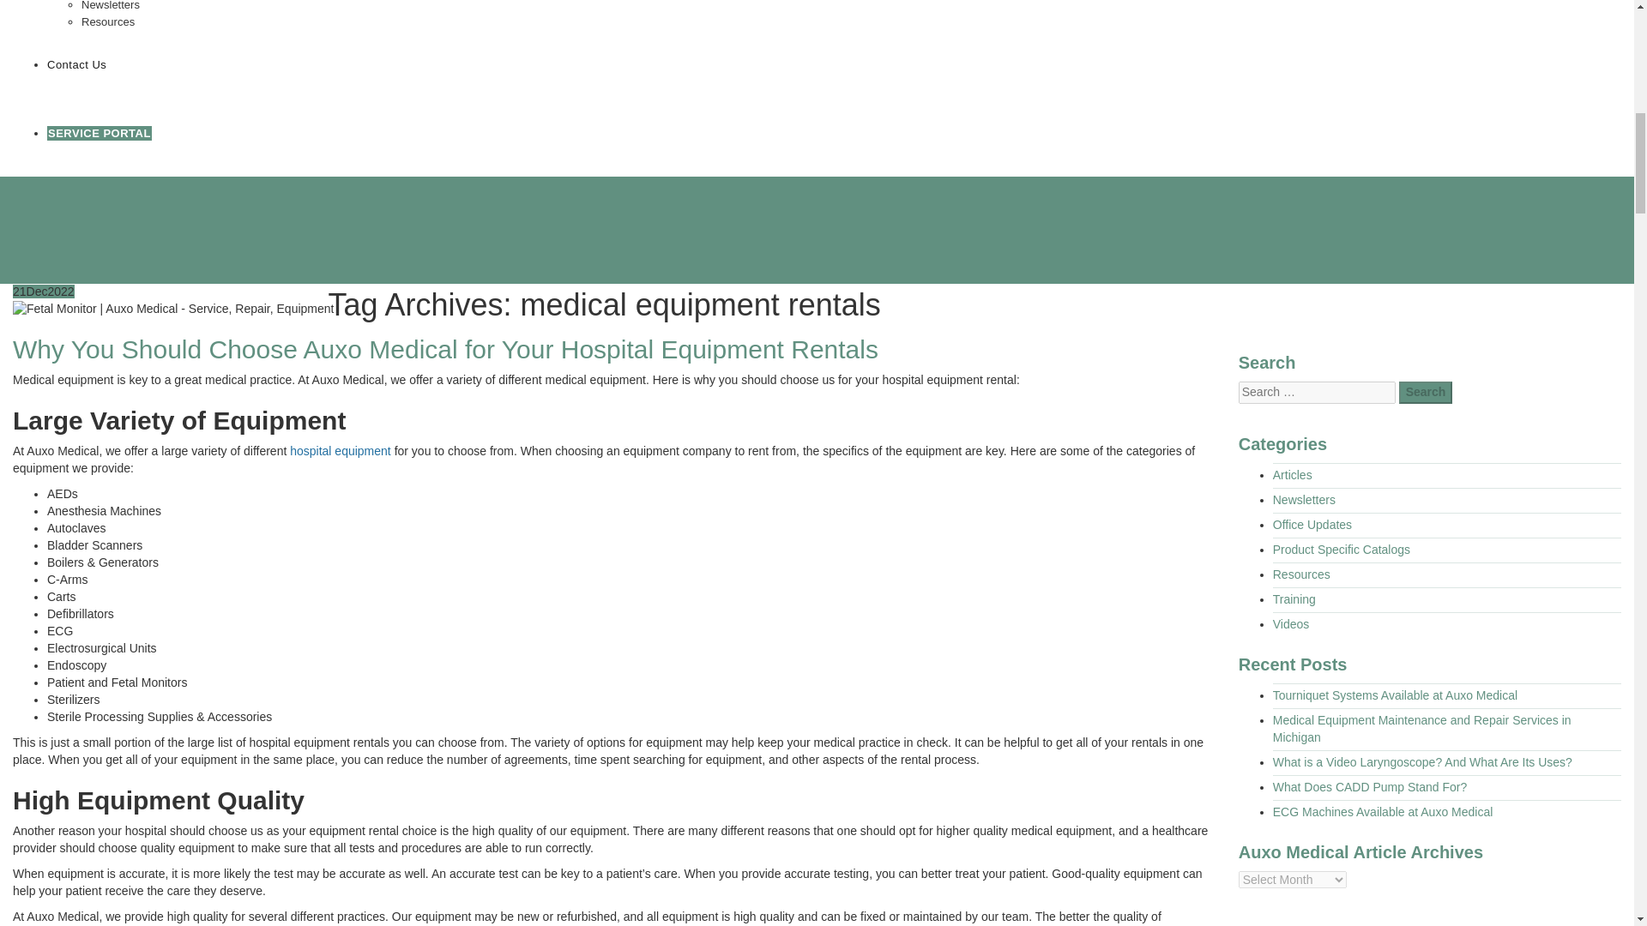  Describe the element at coordinates (100, 133) in the screenshot. I see `Login for Active Service Agreement Holders` at that location.